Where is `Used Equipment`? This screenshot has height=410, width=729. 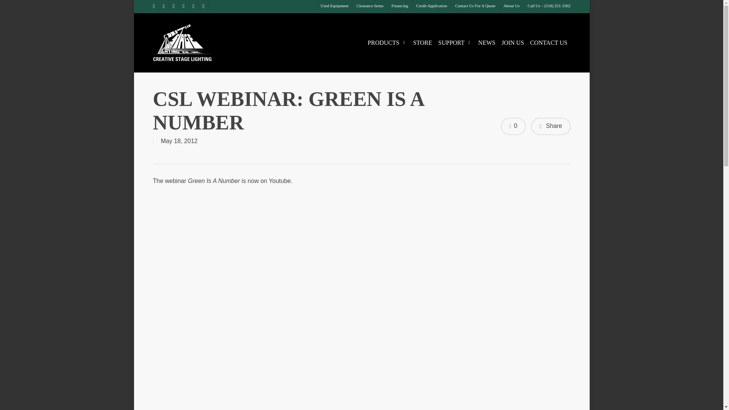
Used Equipment is located at coordinates (334, 6).